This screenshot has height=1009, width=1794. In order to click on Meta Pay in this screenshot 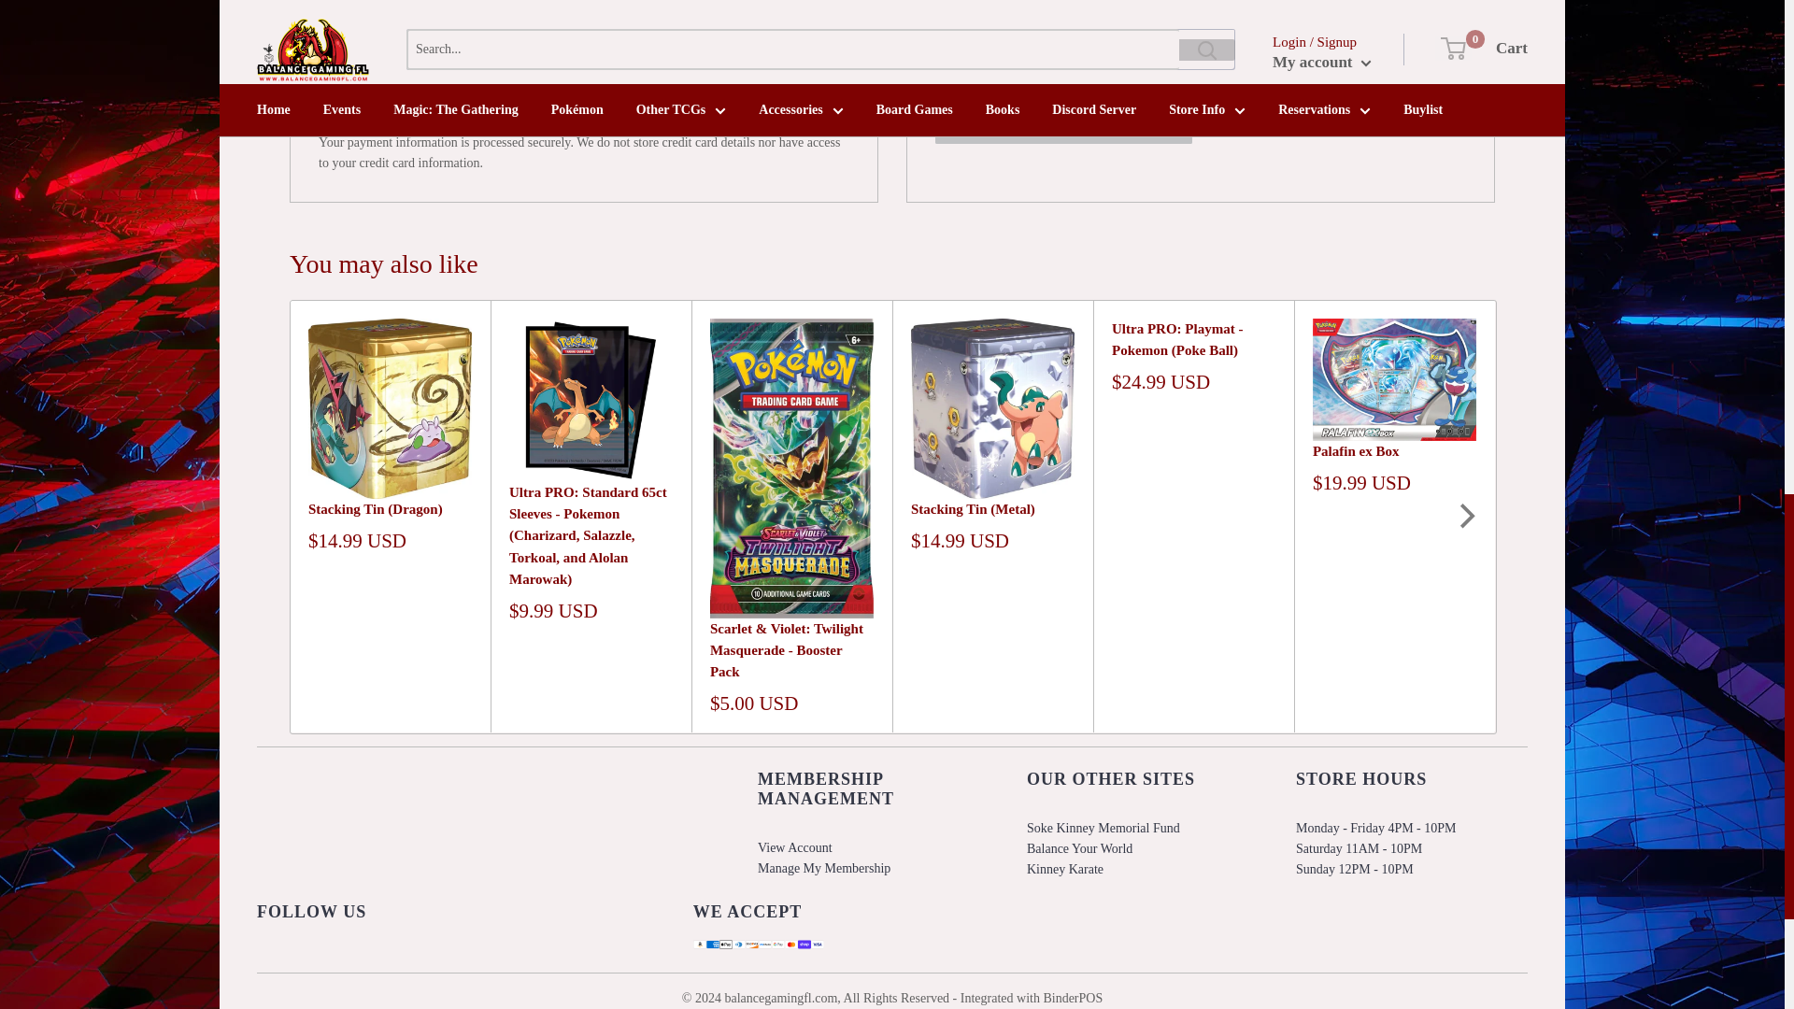, I will do `click(529, 118)`.